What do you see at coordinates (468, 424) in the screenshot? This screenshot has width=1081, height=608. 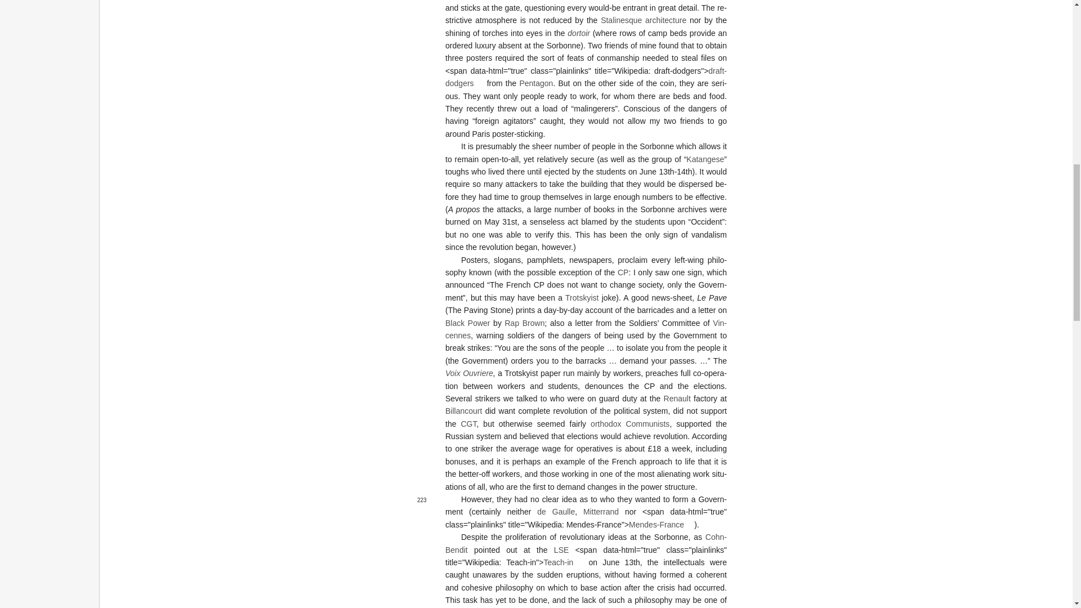 I see `CGT` at bounding box center [468, 424].